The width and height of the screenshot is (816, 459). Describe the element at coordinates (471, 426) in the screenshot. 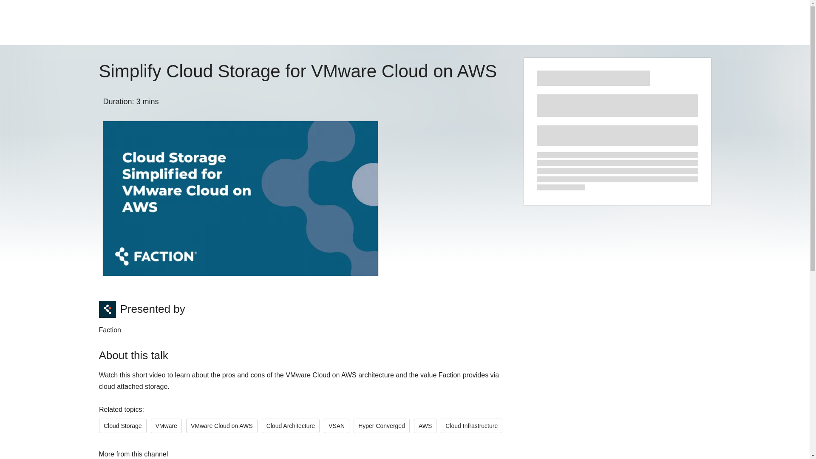

I see `Cloud Infrastructure` at that location.